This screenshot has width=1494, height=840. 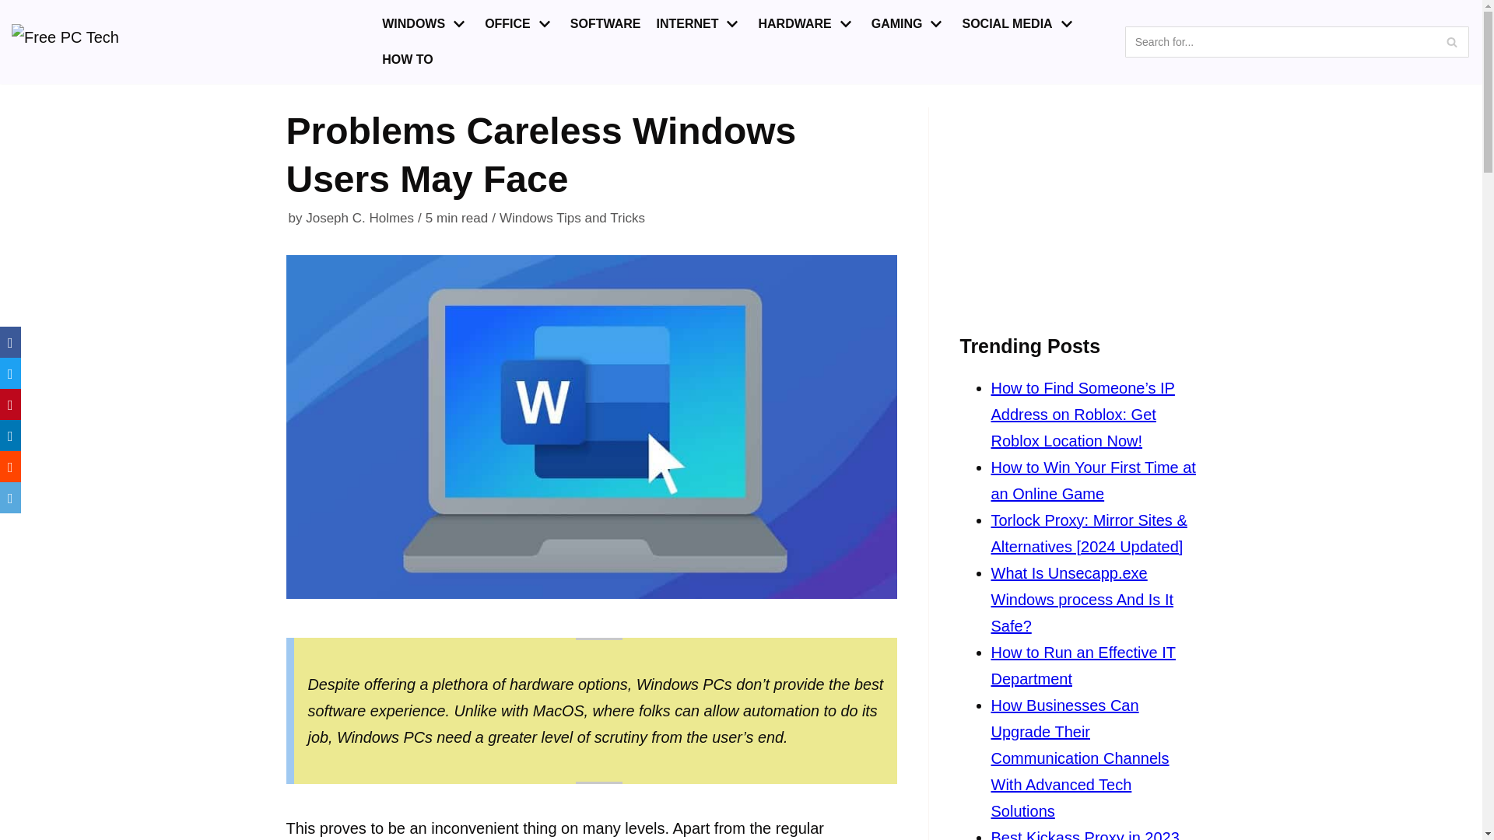 I want to click on Posts by Joseph C. Holmes, so click(x=359, y=218).